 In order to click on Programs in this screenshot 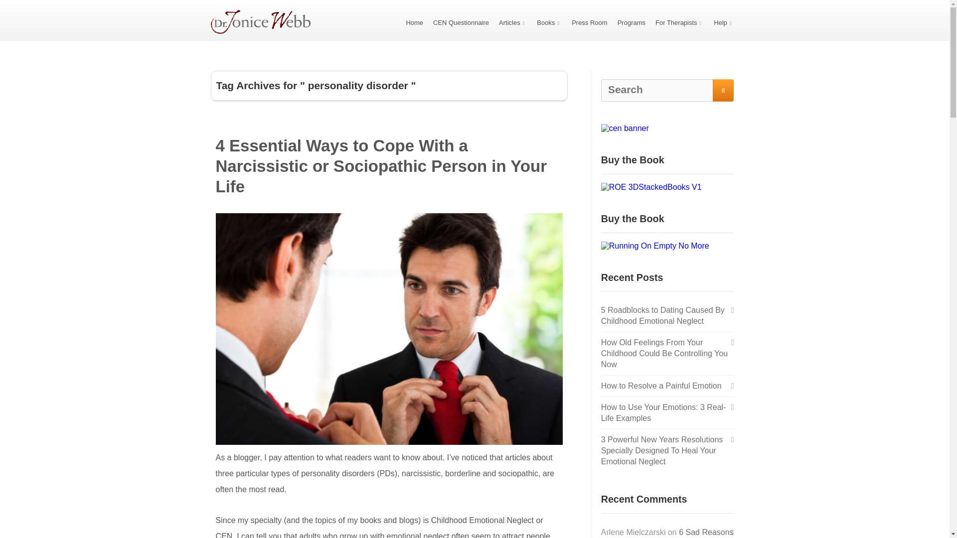, I will do `click(631, 22)`.